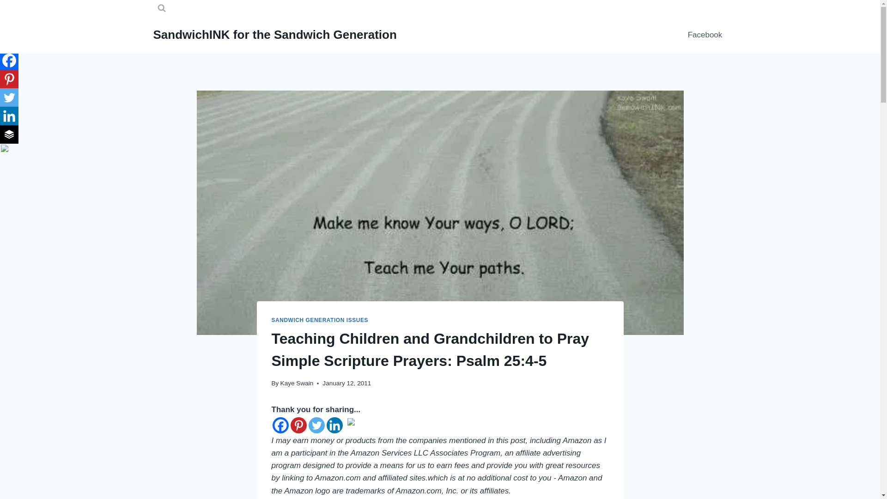  I want to click on Facebook, so click(9, 61).